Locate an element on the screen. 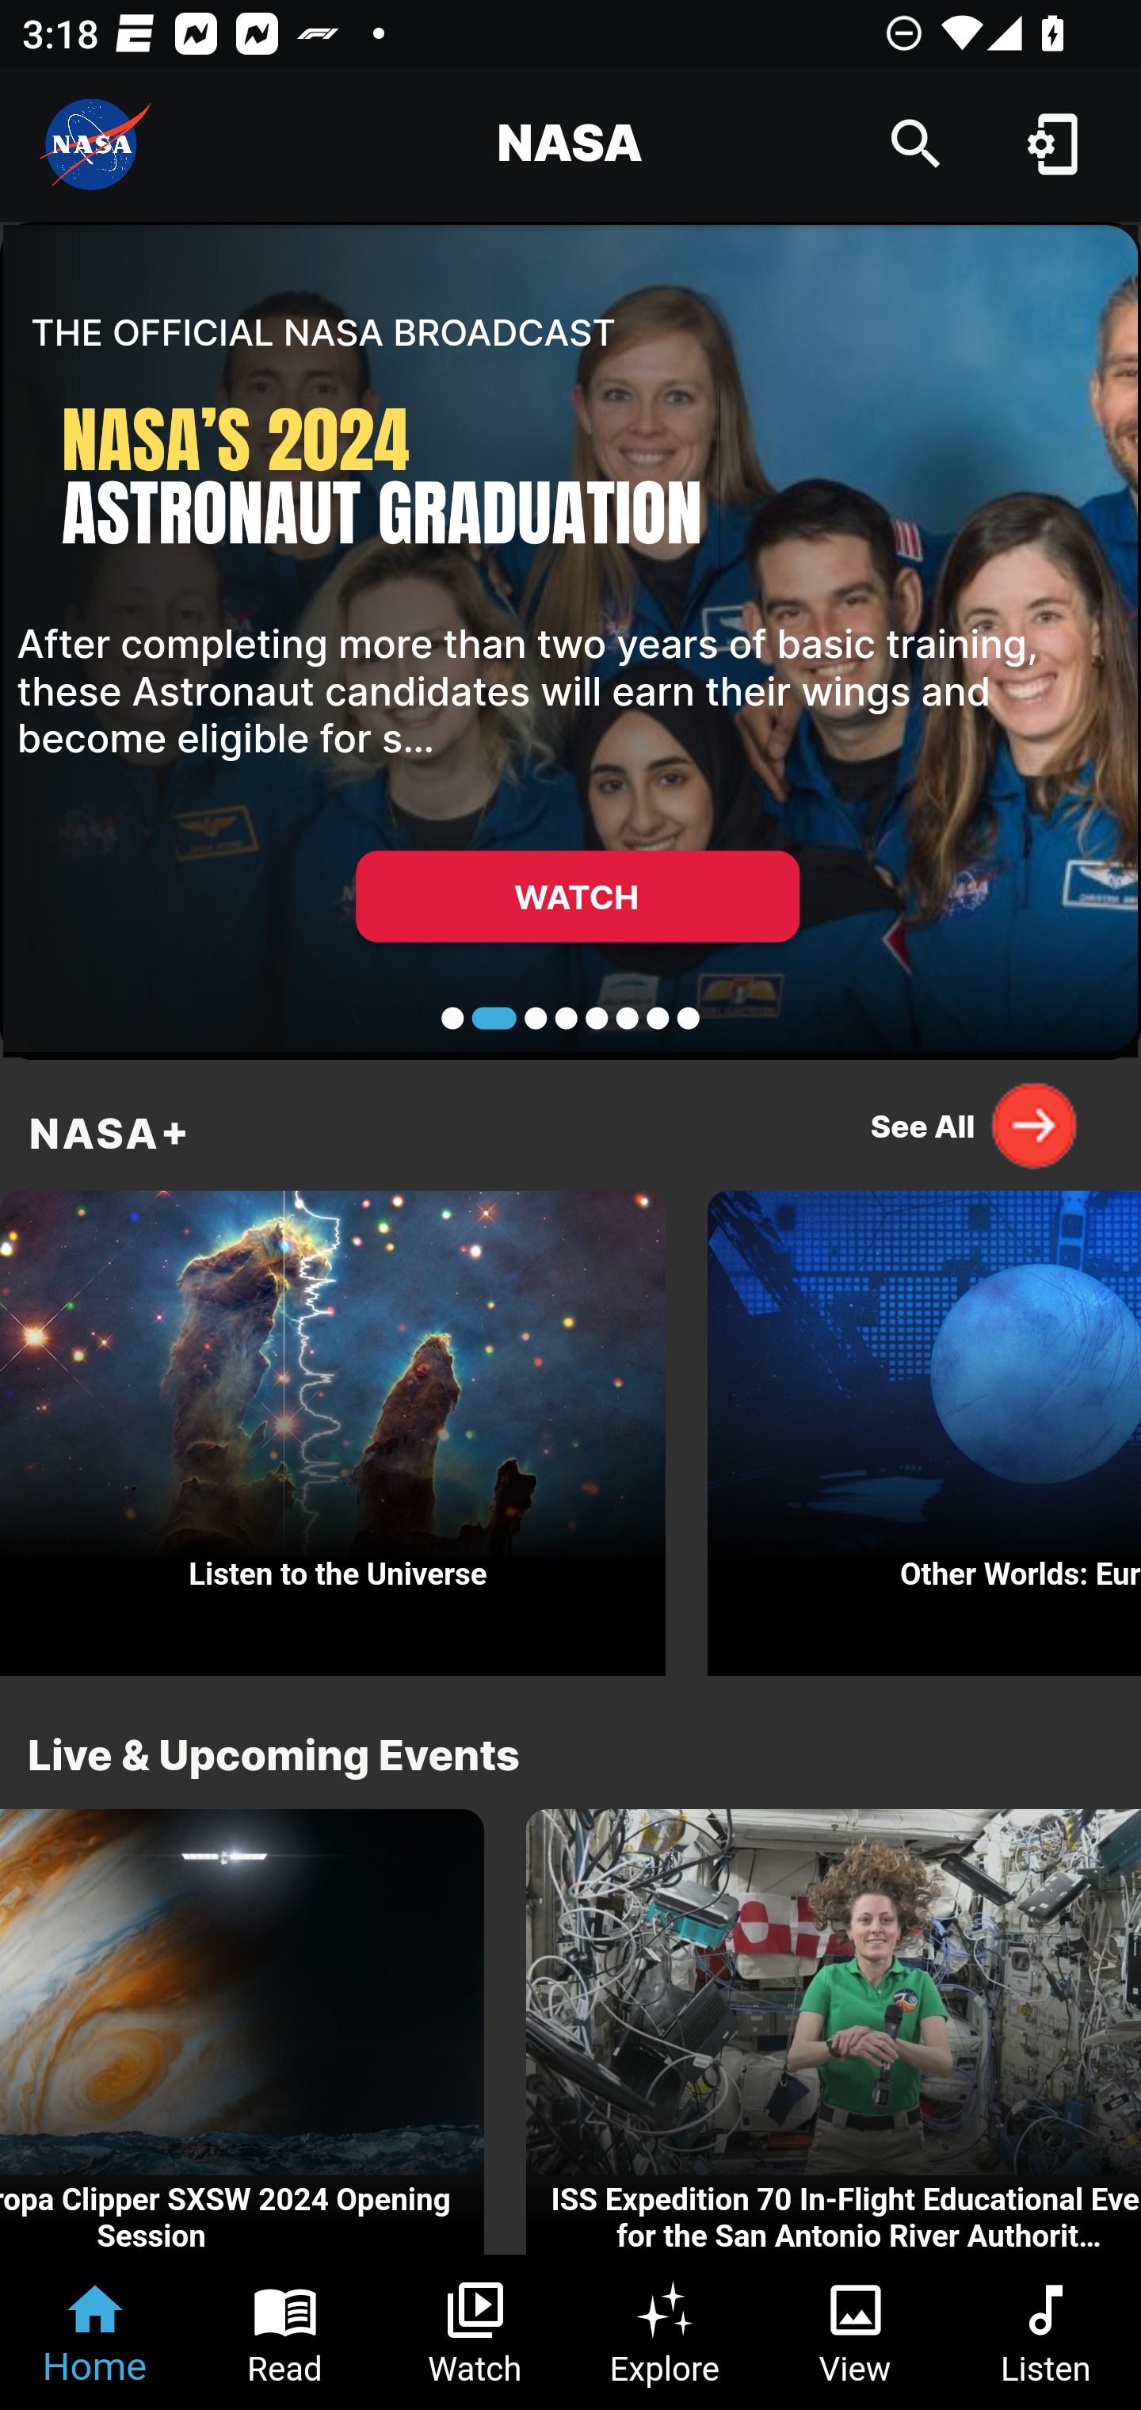  See All is located at coordinates (975, 1125).